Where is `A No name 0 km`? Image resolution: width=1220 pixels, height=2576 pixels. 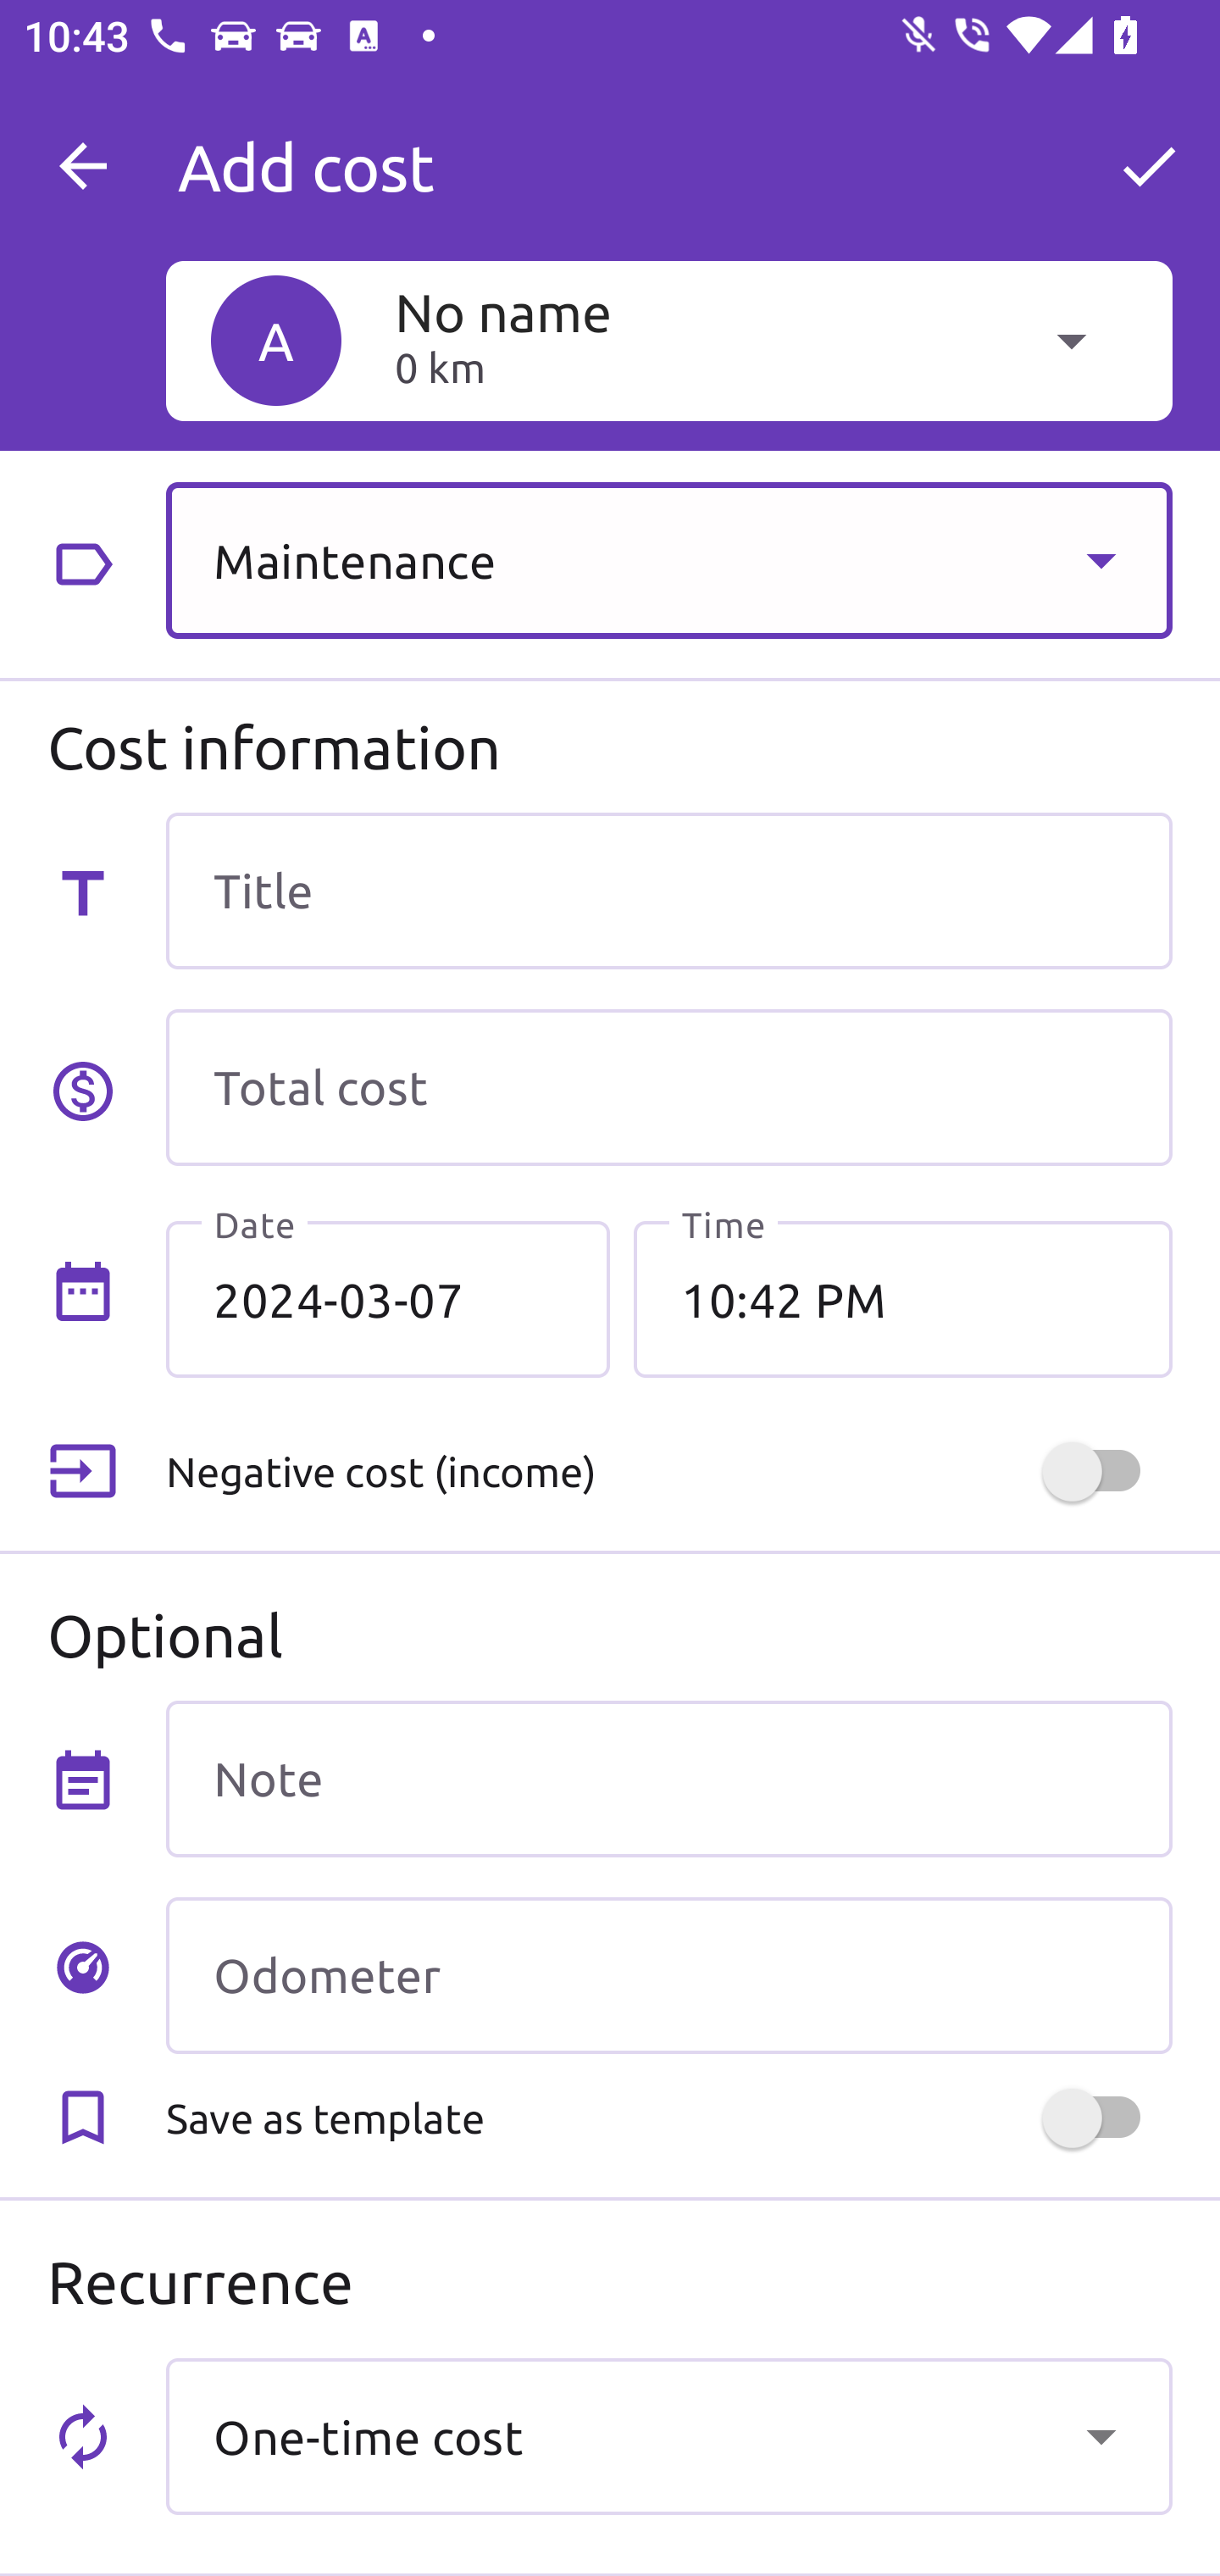 A No name 0 km is located at coordinates (668, 340).